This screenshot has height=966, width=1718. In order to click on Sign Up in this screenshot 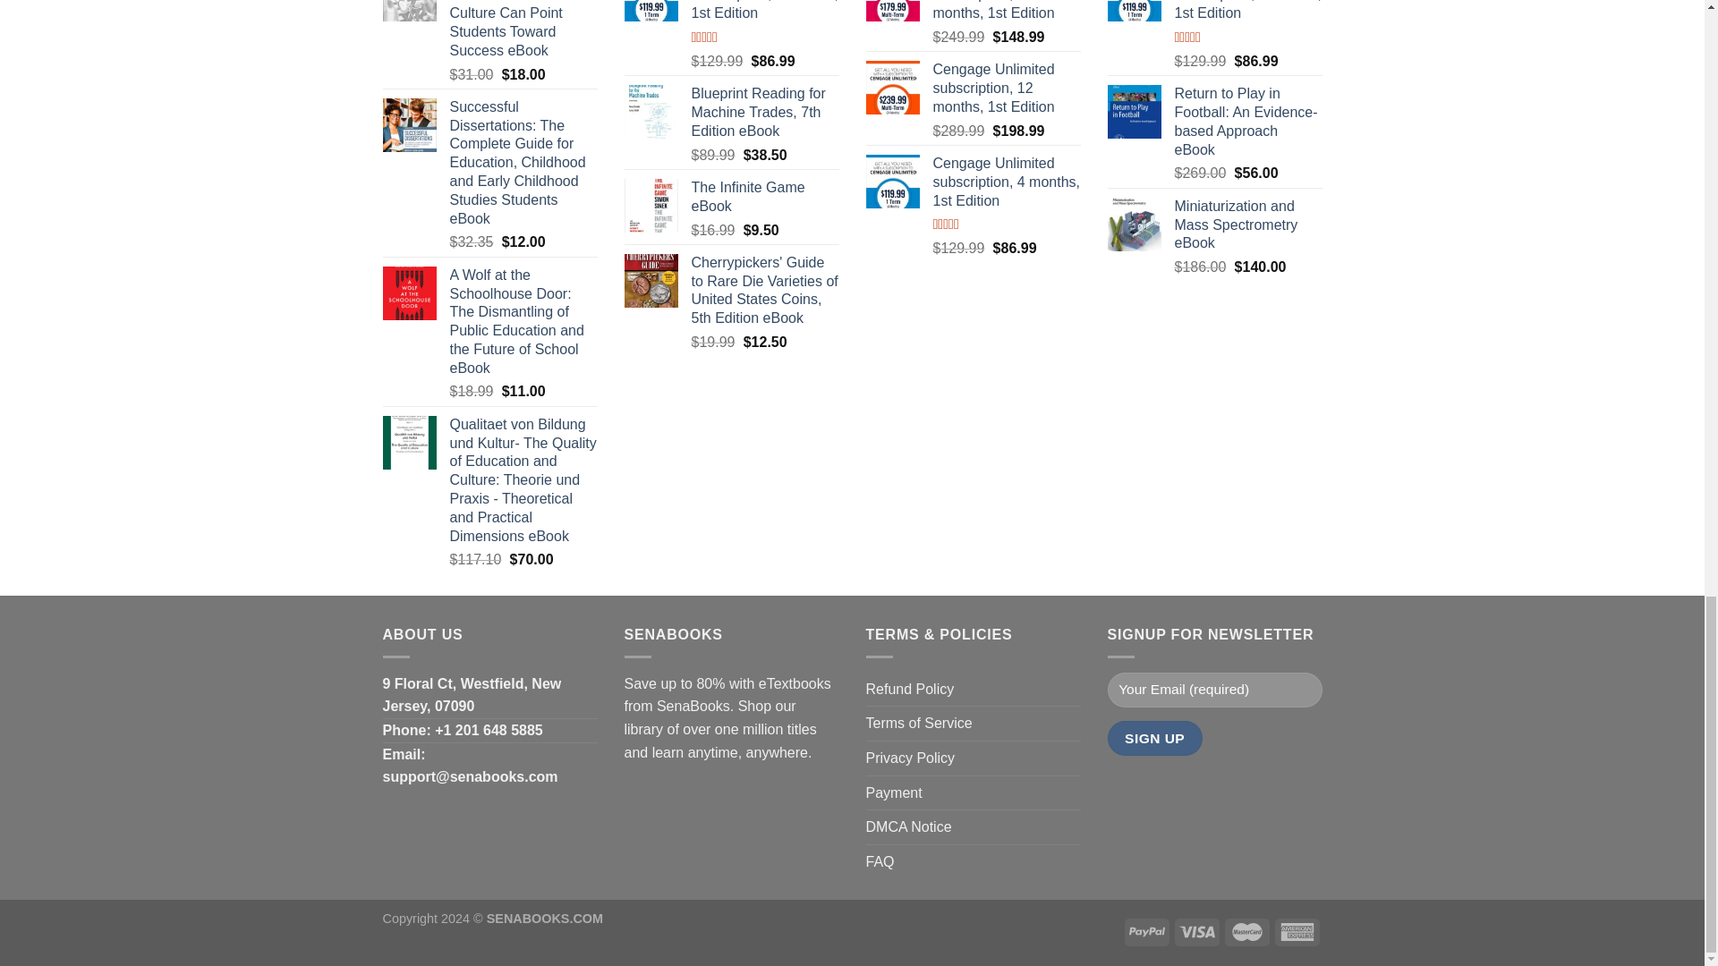, I will do `click(1155, 737)`.